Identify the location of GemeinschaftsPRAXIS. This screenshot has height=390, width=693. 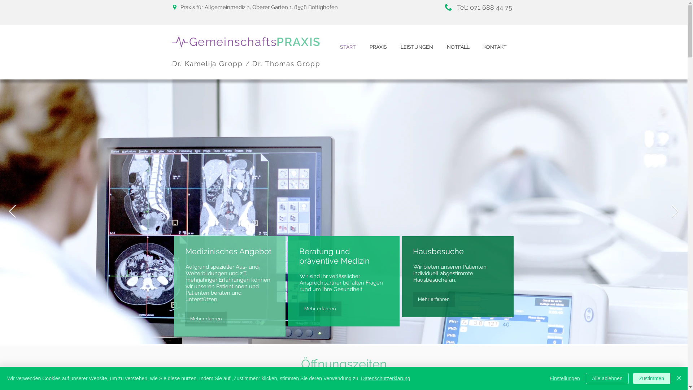
(255, 42).